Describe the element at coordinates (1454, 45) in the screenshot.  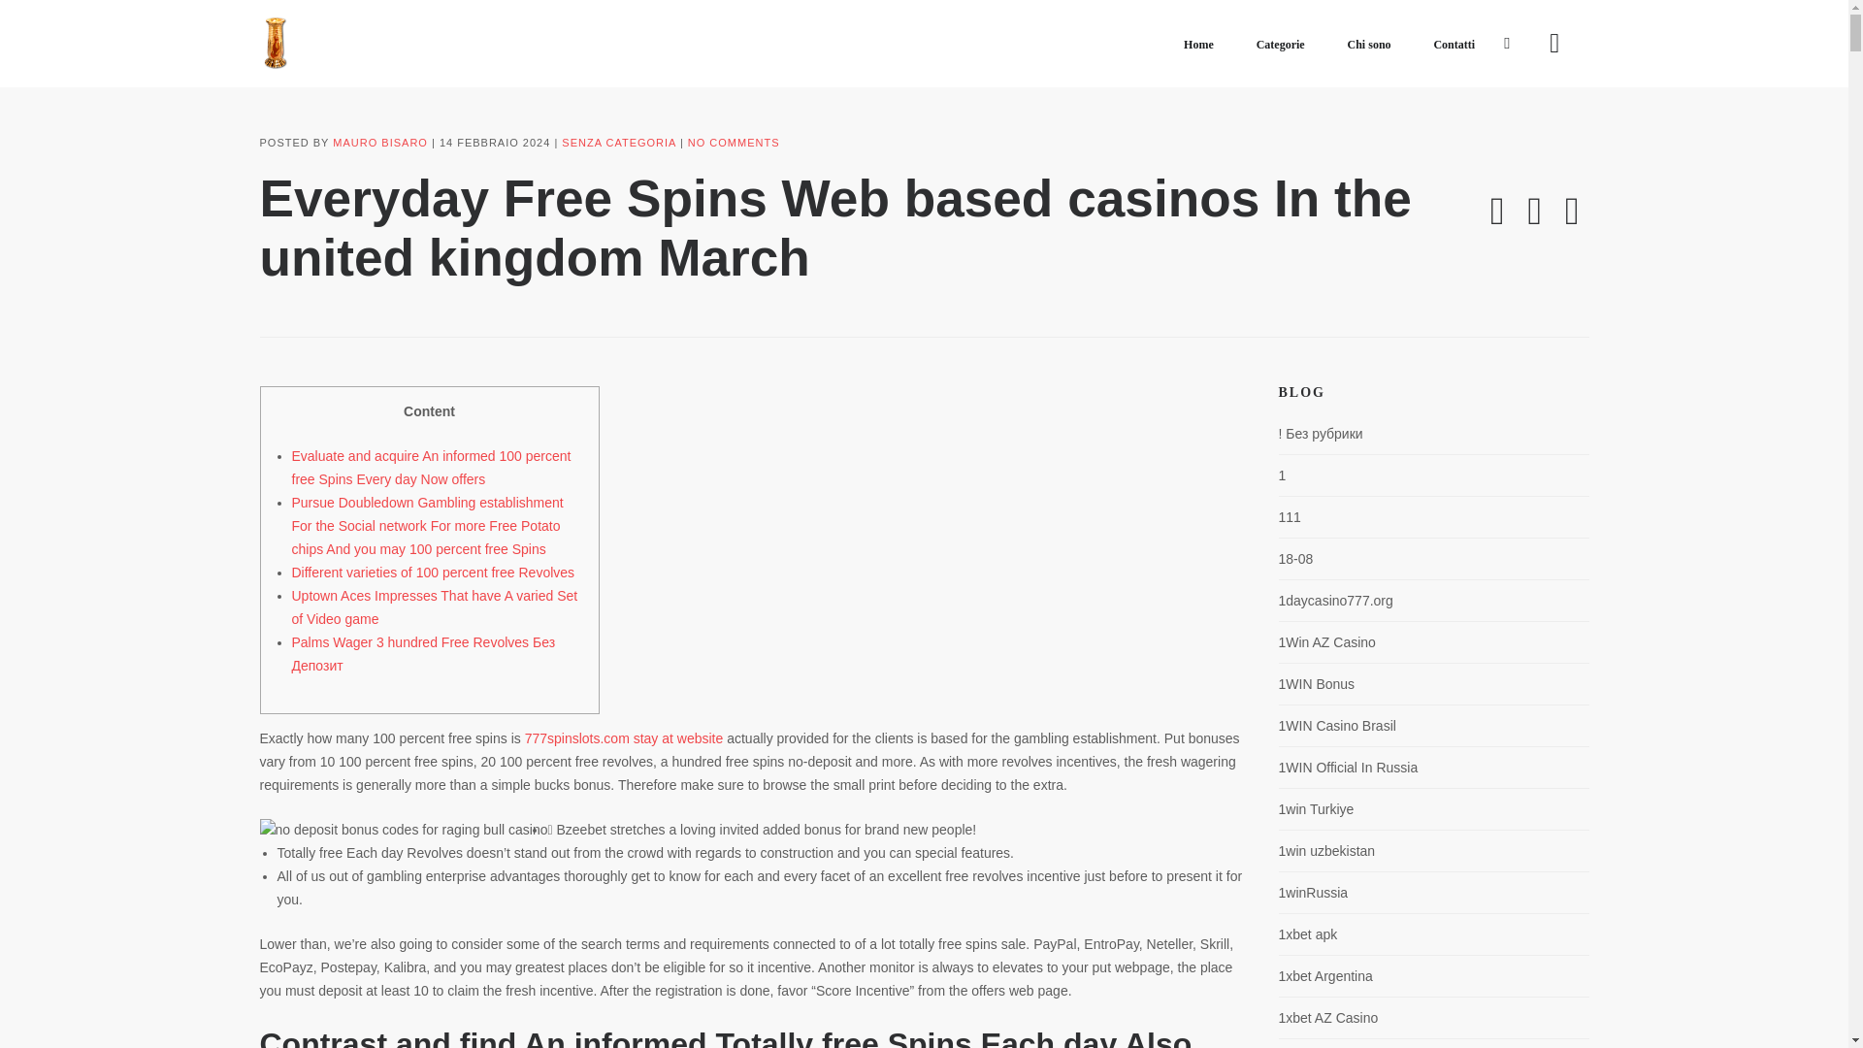
I see `Contatti` at that location.